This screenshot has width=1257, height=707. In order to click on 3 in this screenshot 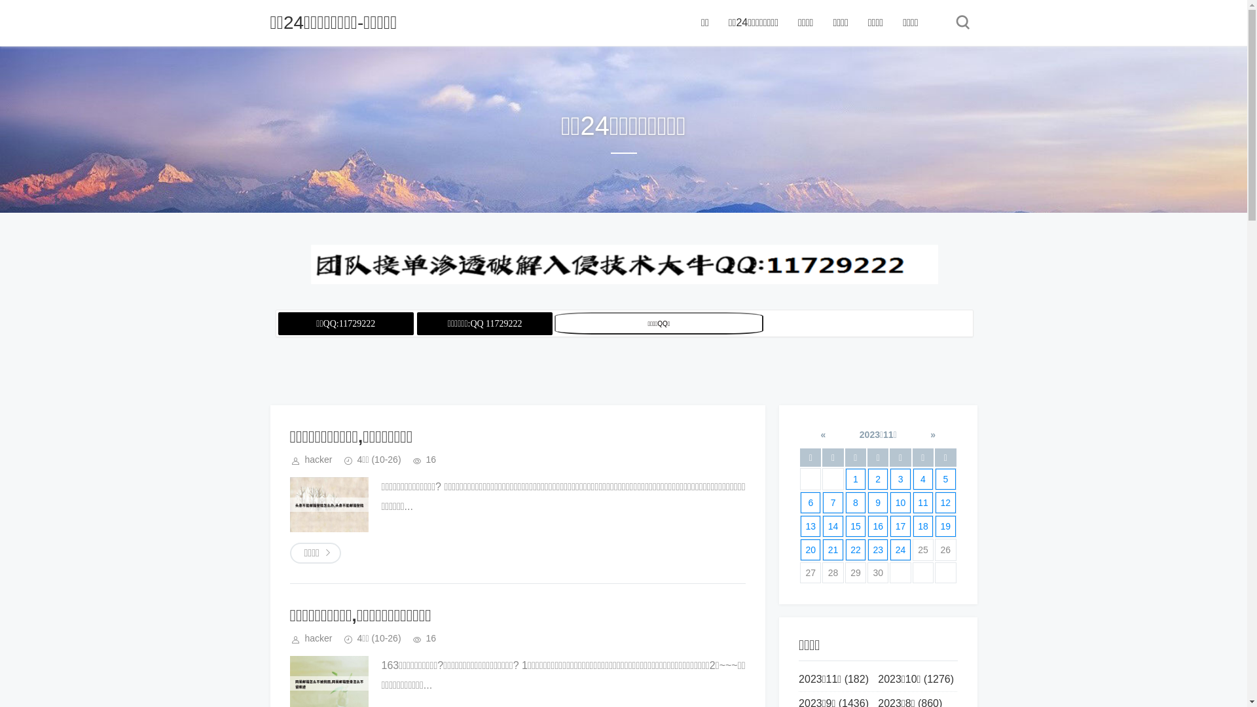, I will do `click(900, 479)`.